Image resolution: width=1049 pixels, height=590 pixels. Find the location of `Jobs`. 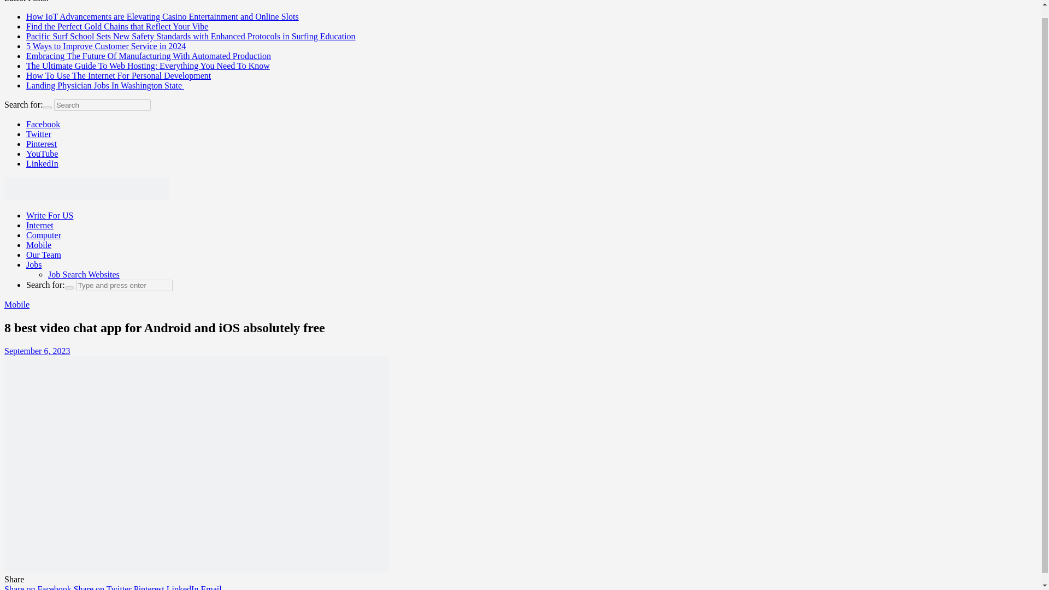

Jobs is located at coordinates (34, 264).